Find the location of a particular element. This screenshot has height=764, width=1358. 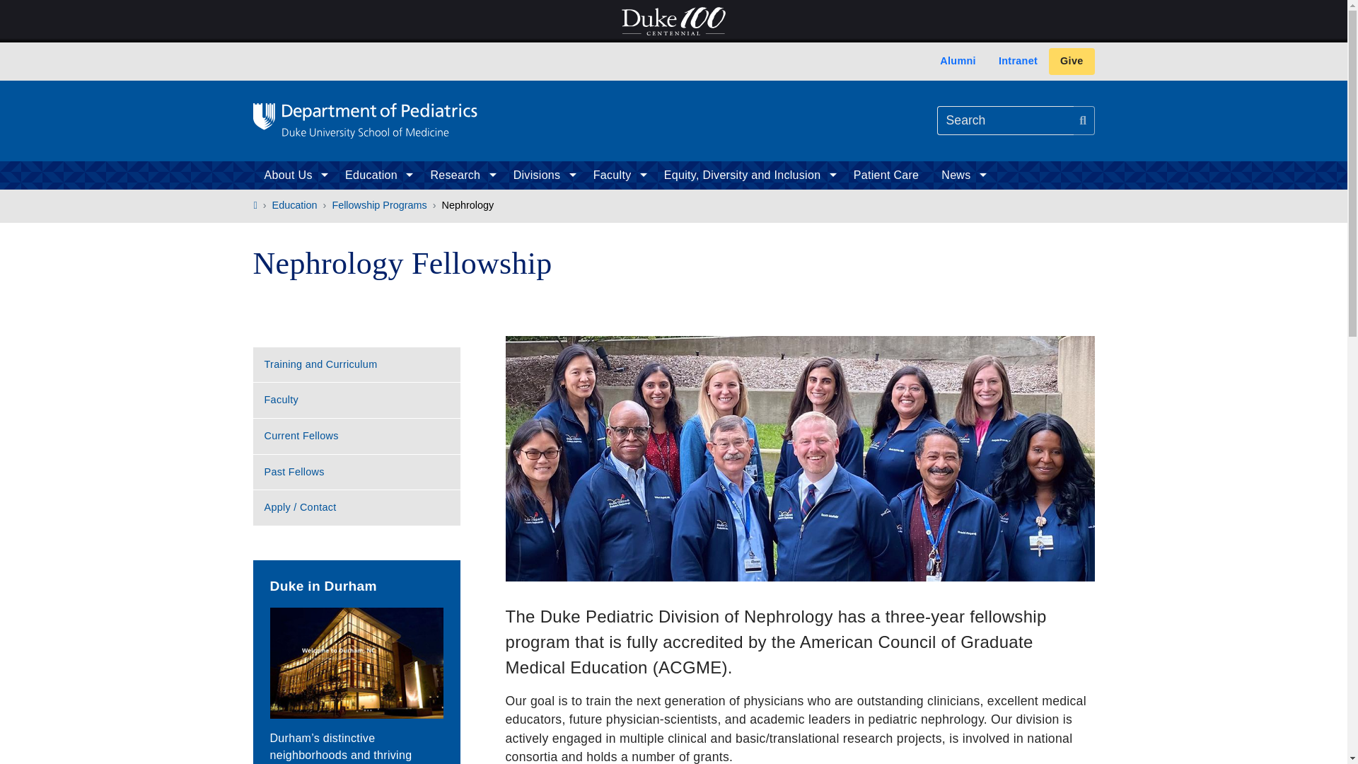

Enter the terms you wish to search for. is located at coordinates (1005, 120).